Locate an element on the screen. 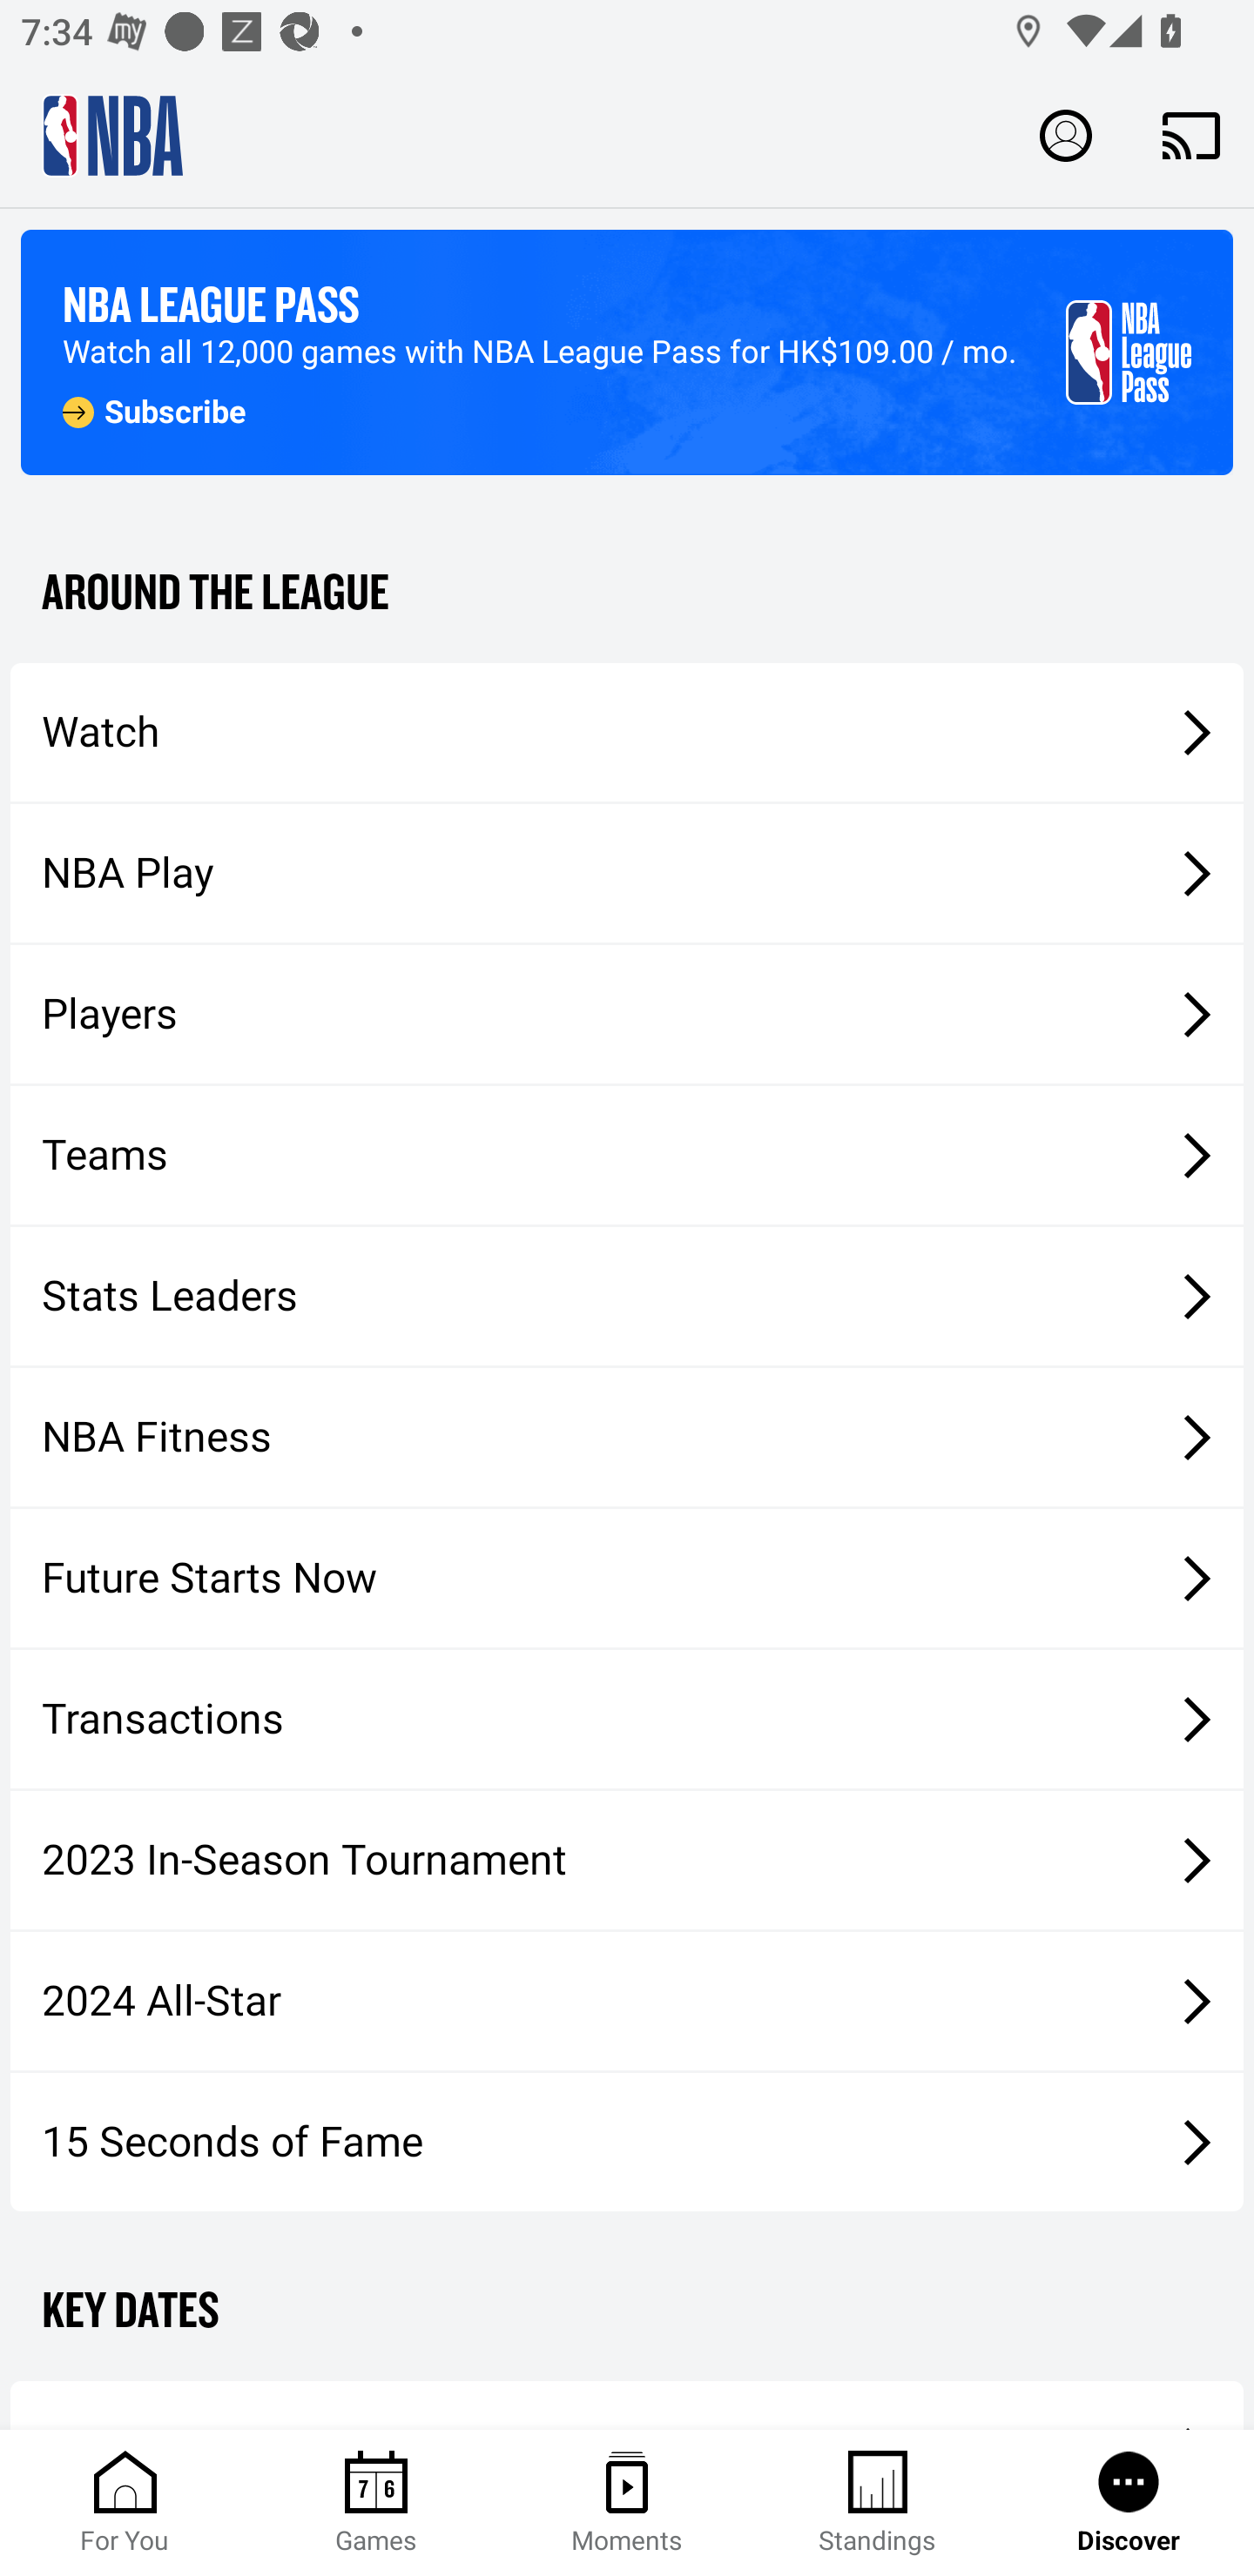 The image size is (1254, 2576). Future Starts Now is located at coordinates (627, 1579).